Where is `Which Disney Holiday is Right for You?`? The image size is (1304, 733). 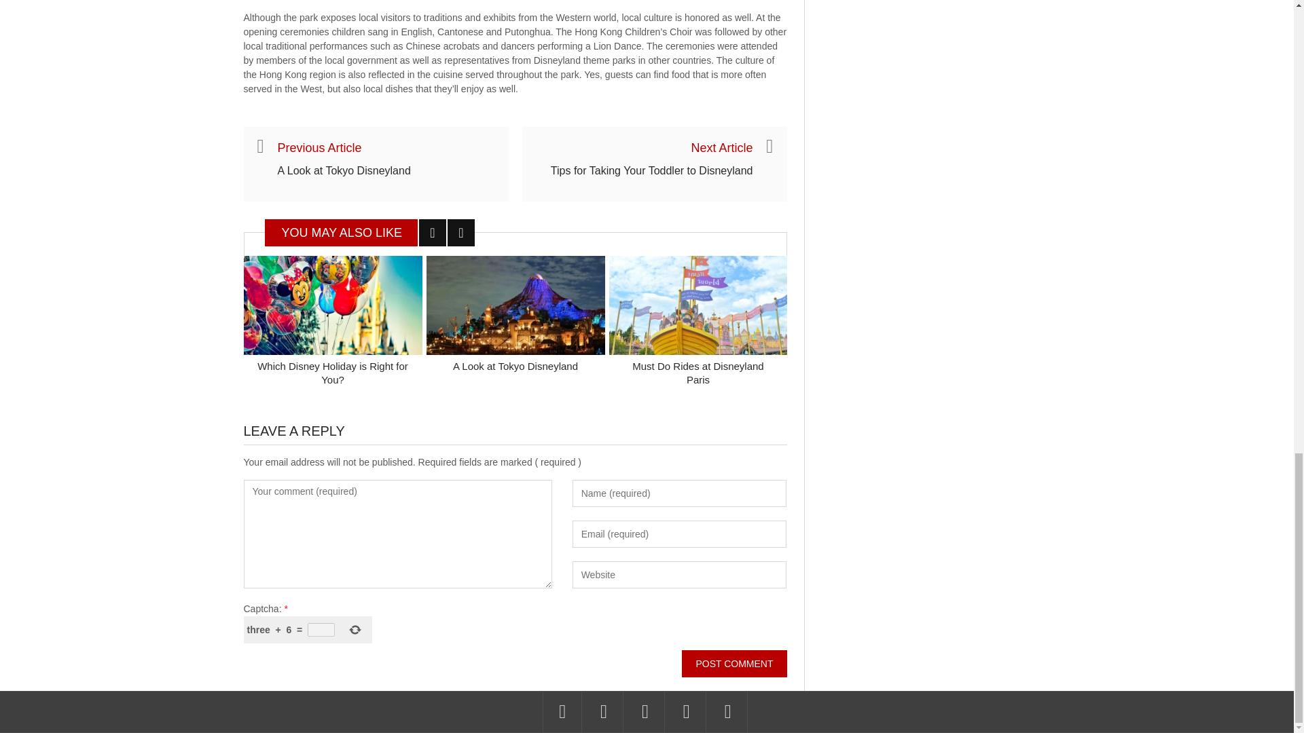 Which Disney Holiday is Right for You? is located at coordinates (332, 373).